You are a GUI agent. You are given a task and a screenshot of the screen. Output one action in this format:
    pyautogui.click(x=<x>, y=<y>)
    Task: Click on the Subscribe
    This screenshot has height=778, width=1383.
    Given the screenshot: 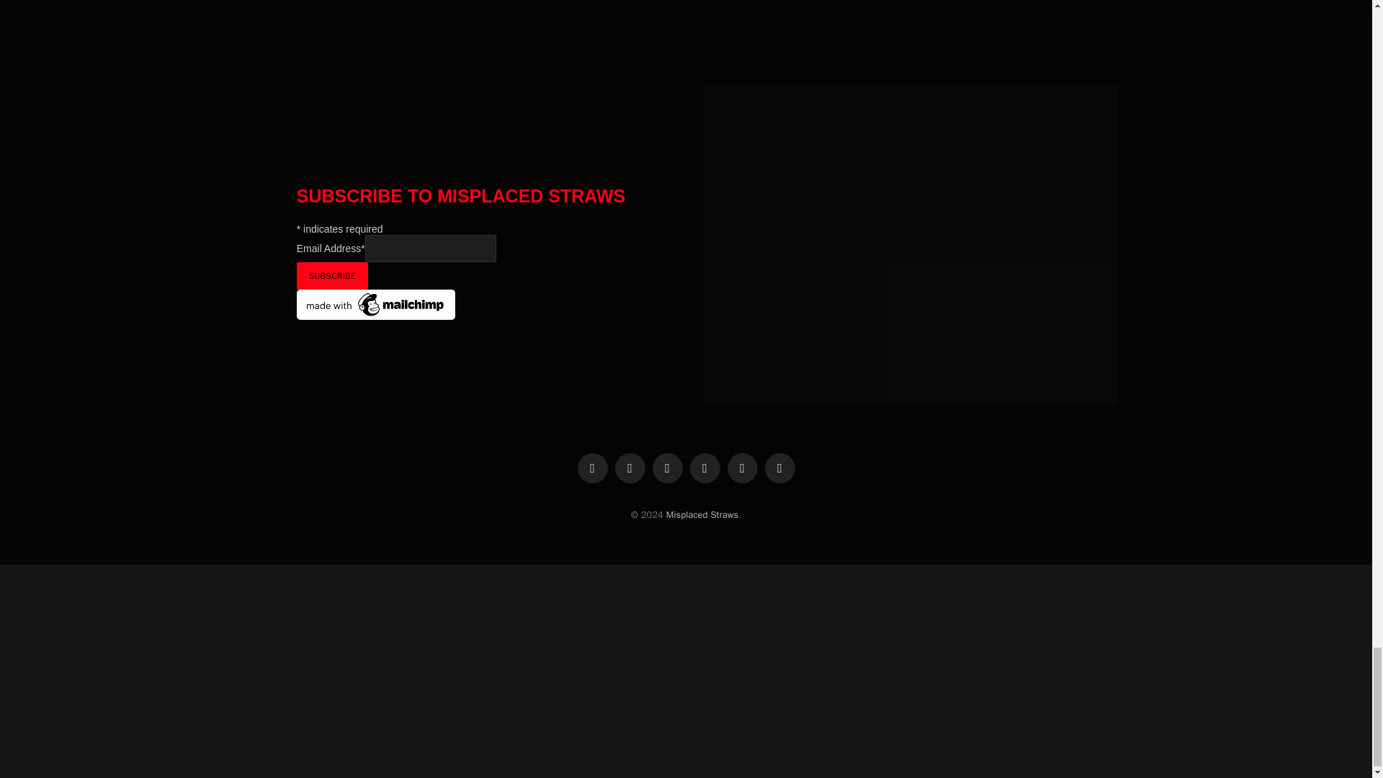 What is the action you would take?
    pyautogui.click(x=332, y=275)
    